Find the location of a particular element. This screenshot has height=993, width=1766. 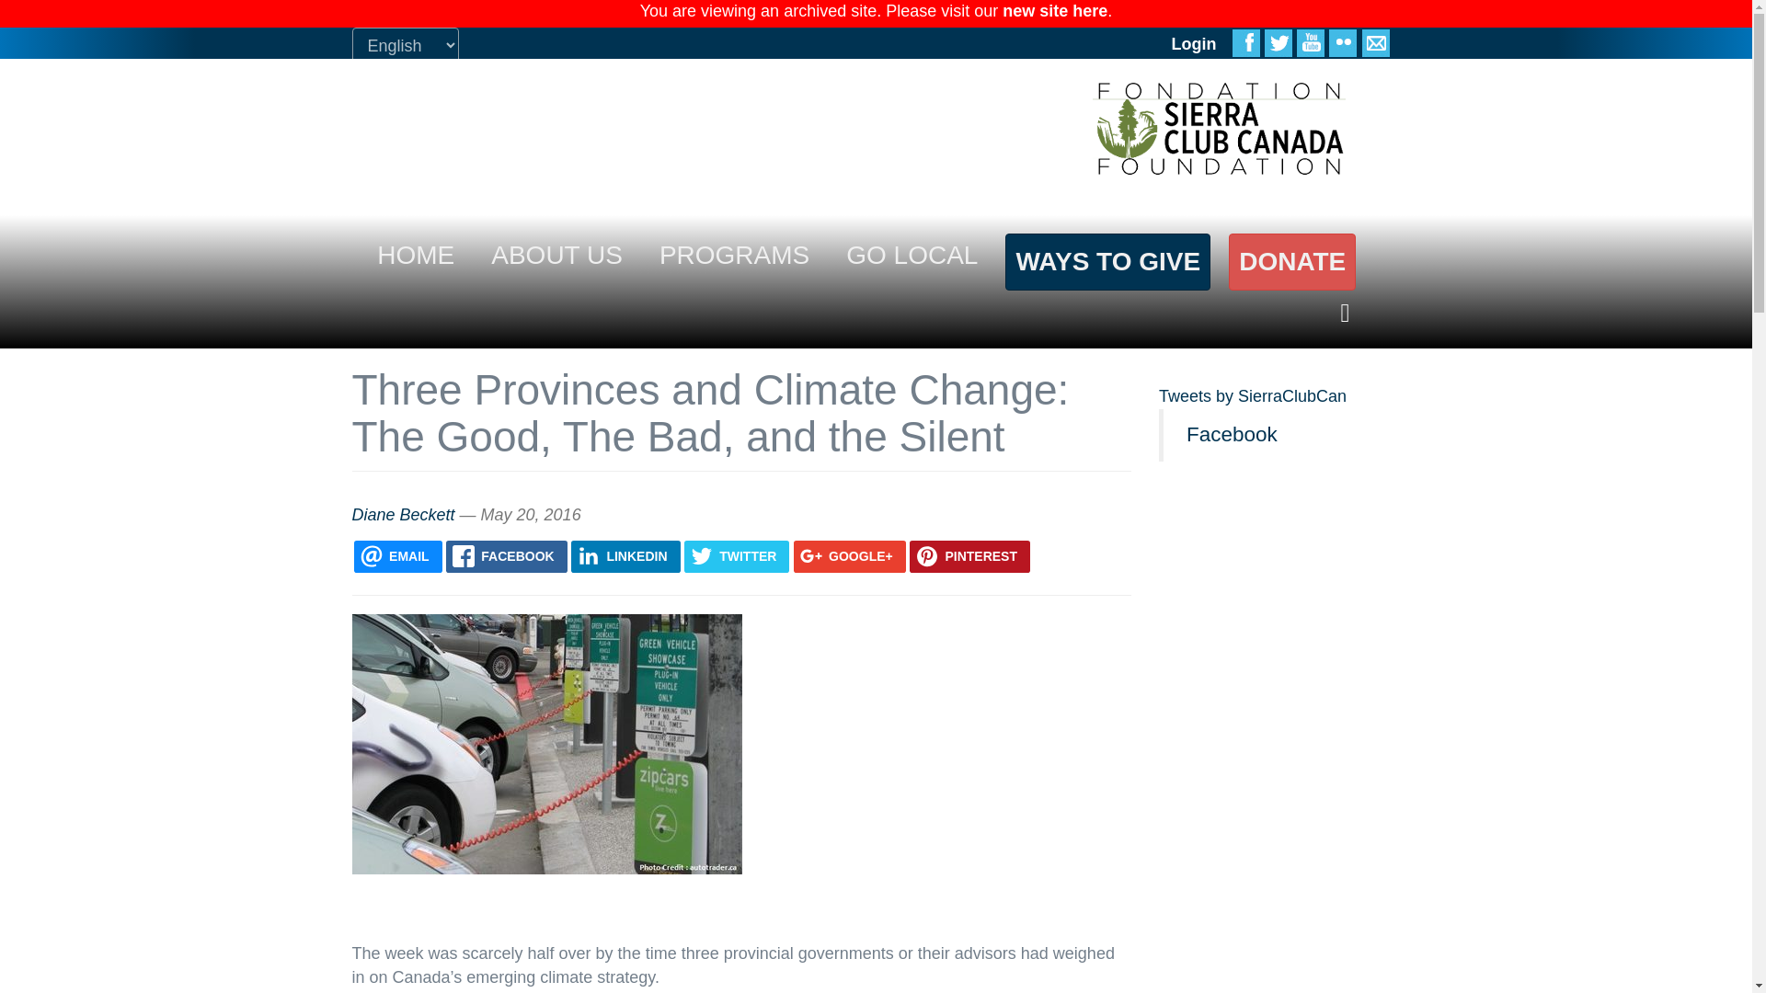

Email is located at coordinates (1374, 42).